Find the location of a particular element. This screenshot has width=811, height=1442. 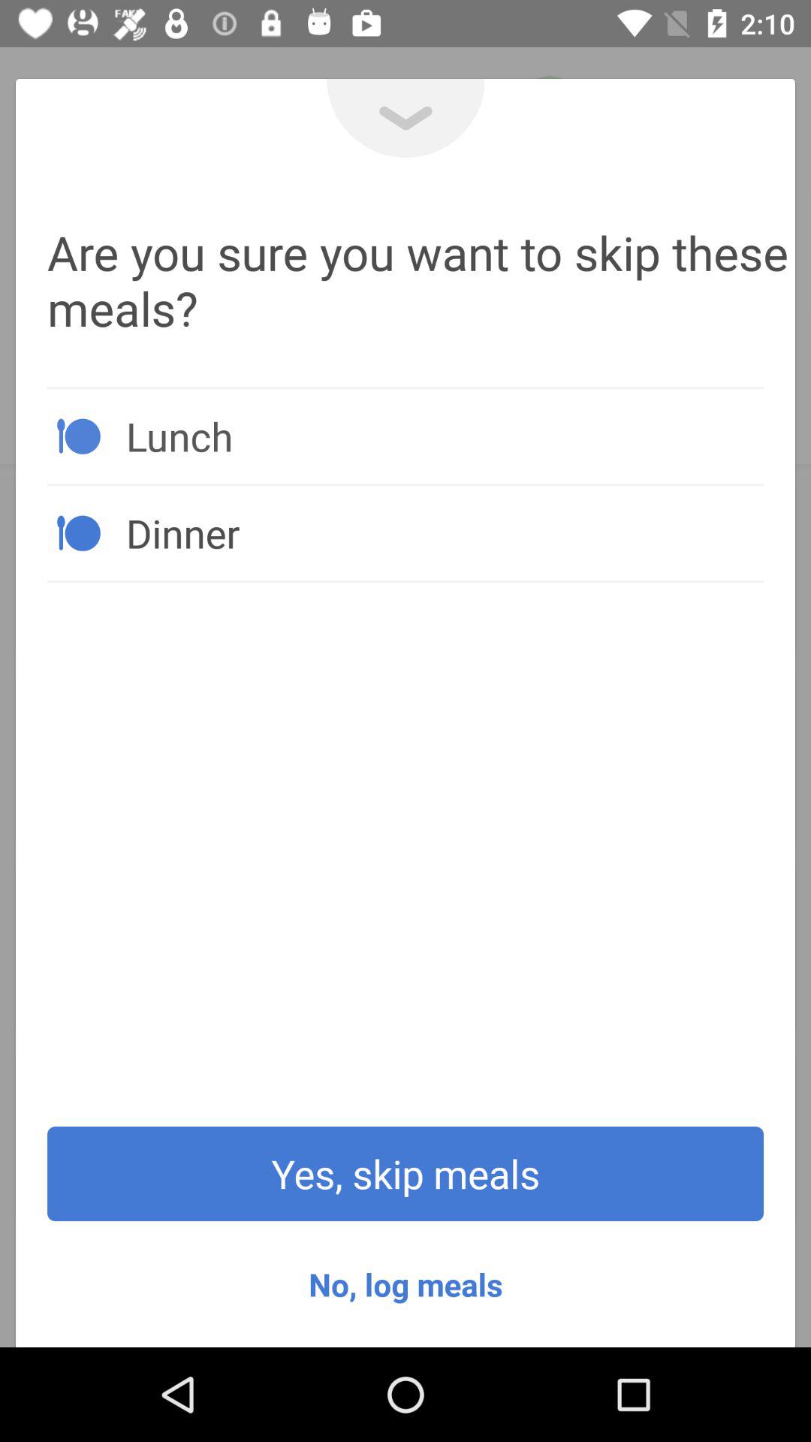

select the item below the yes, skip meals icon is located at coordinates (405, 1284).